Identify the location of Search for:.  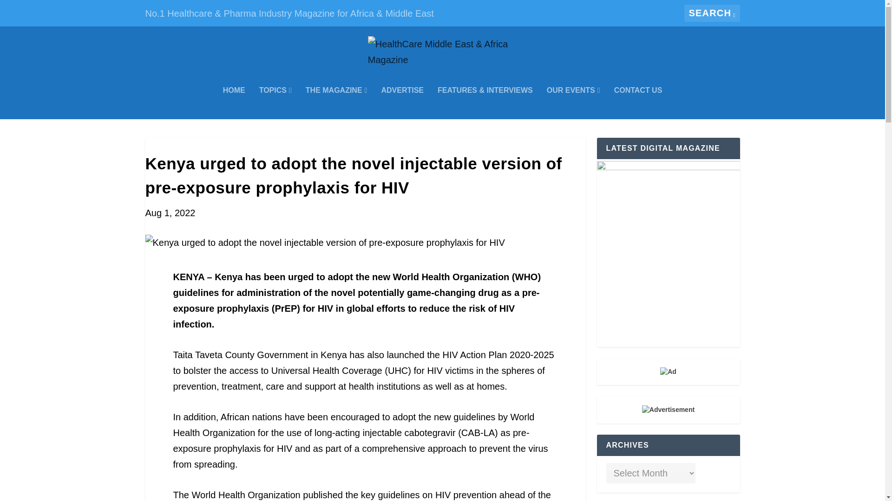
(712, 13).